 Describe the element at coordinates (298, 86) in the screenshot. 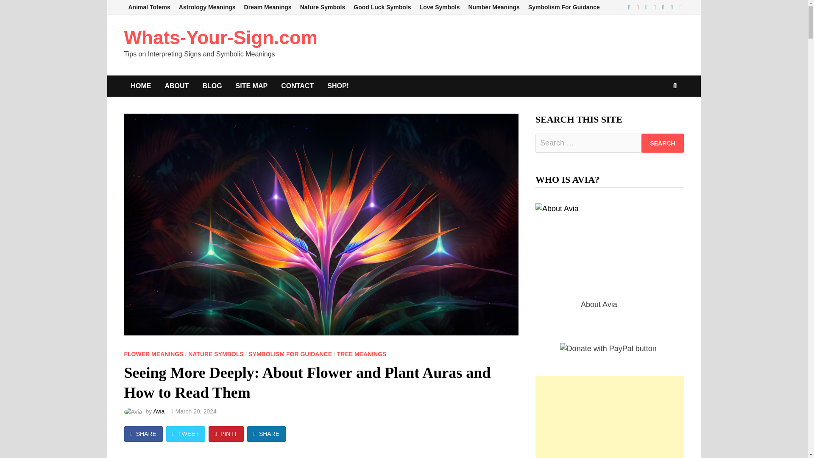

I see `CONTACT` at that location.